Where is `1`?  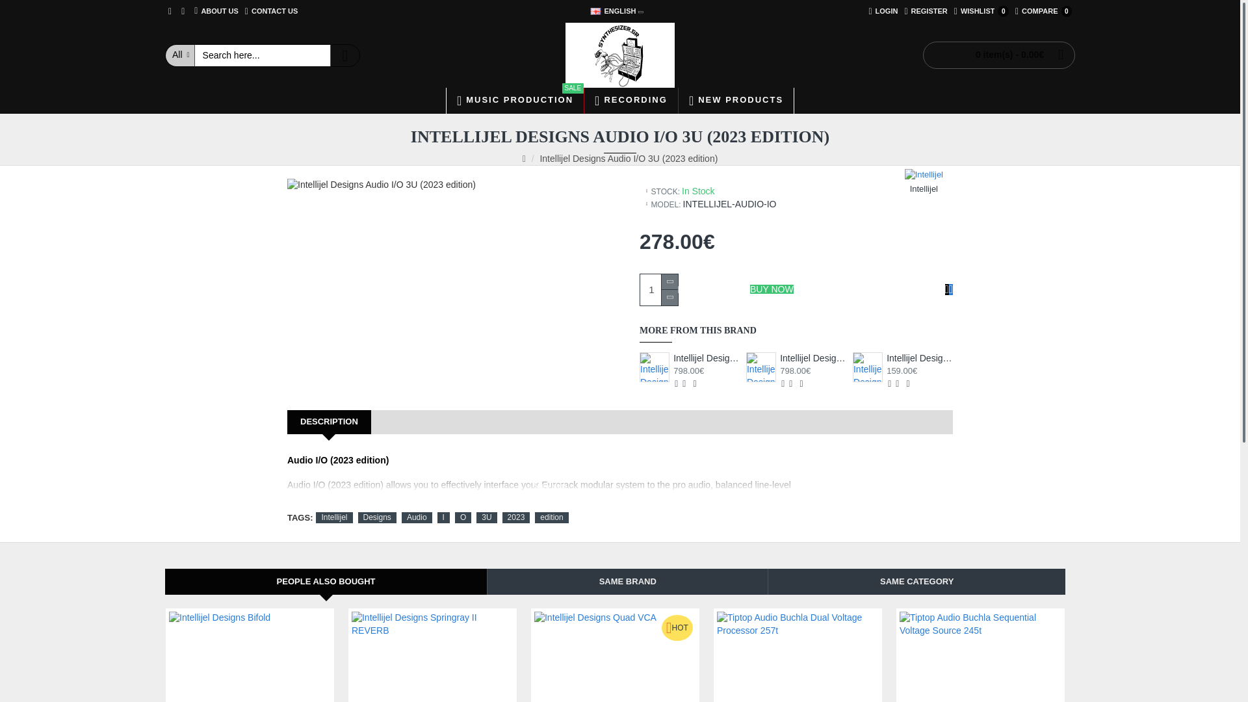
1 is located at coordinates (677, 383).